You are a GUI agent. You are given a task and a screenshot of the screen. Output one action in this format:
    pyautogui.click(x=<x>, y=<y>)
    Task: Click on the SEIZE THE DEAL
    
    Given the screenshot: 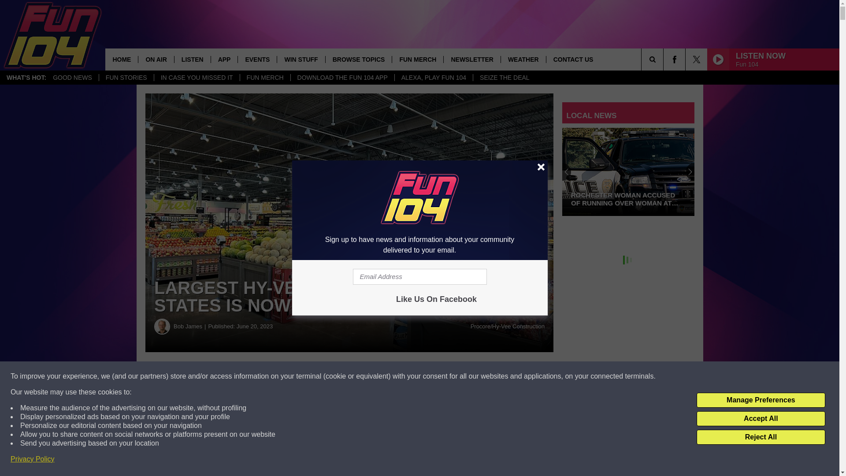 What is the action you would take?
    pyautogui.click(x=505, y=78)
    